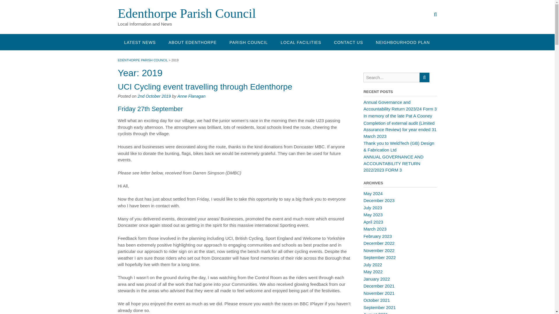  What do you see at coordinates (143, 60) in the screenshot?
I see `Go to Edenthorpe Parish Council.` at bounding box center [143, 60].